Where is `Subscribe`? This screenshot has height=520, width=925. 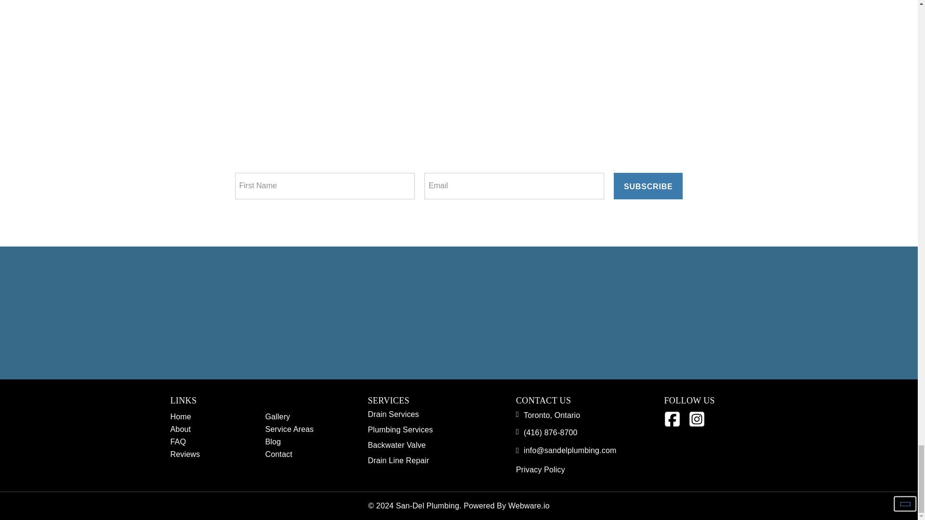
Subscribe is located at coordinates (648, 185).